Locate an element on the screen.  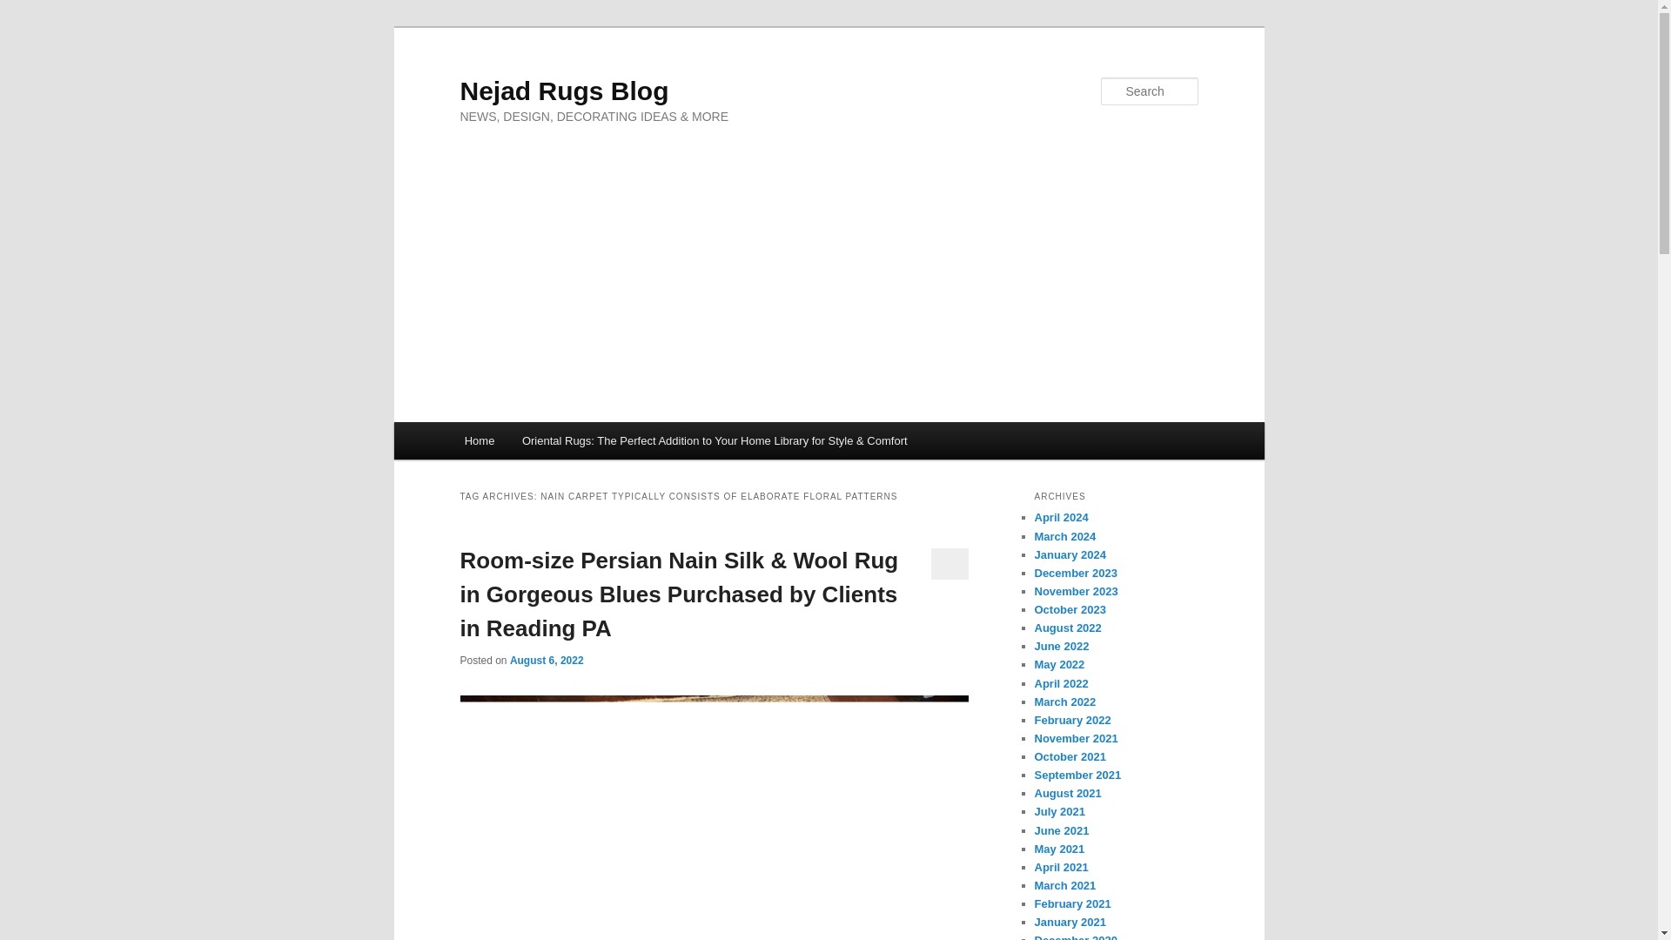
April 2024 is located at coordinates (1060, 517).